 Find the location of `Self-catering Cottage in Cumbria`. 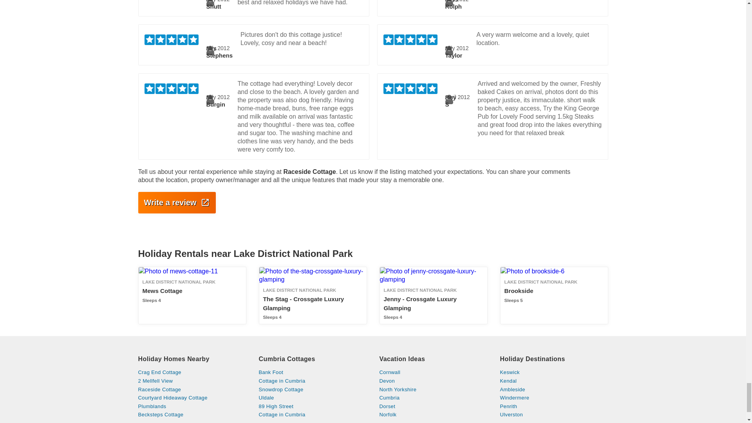

Self-catering Cottage in Cumbria is located at coordinates (313, 407).